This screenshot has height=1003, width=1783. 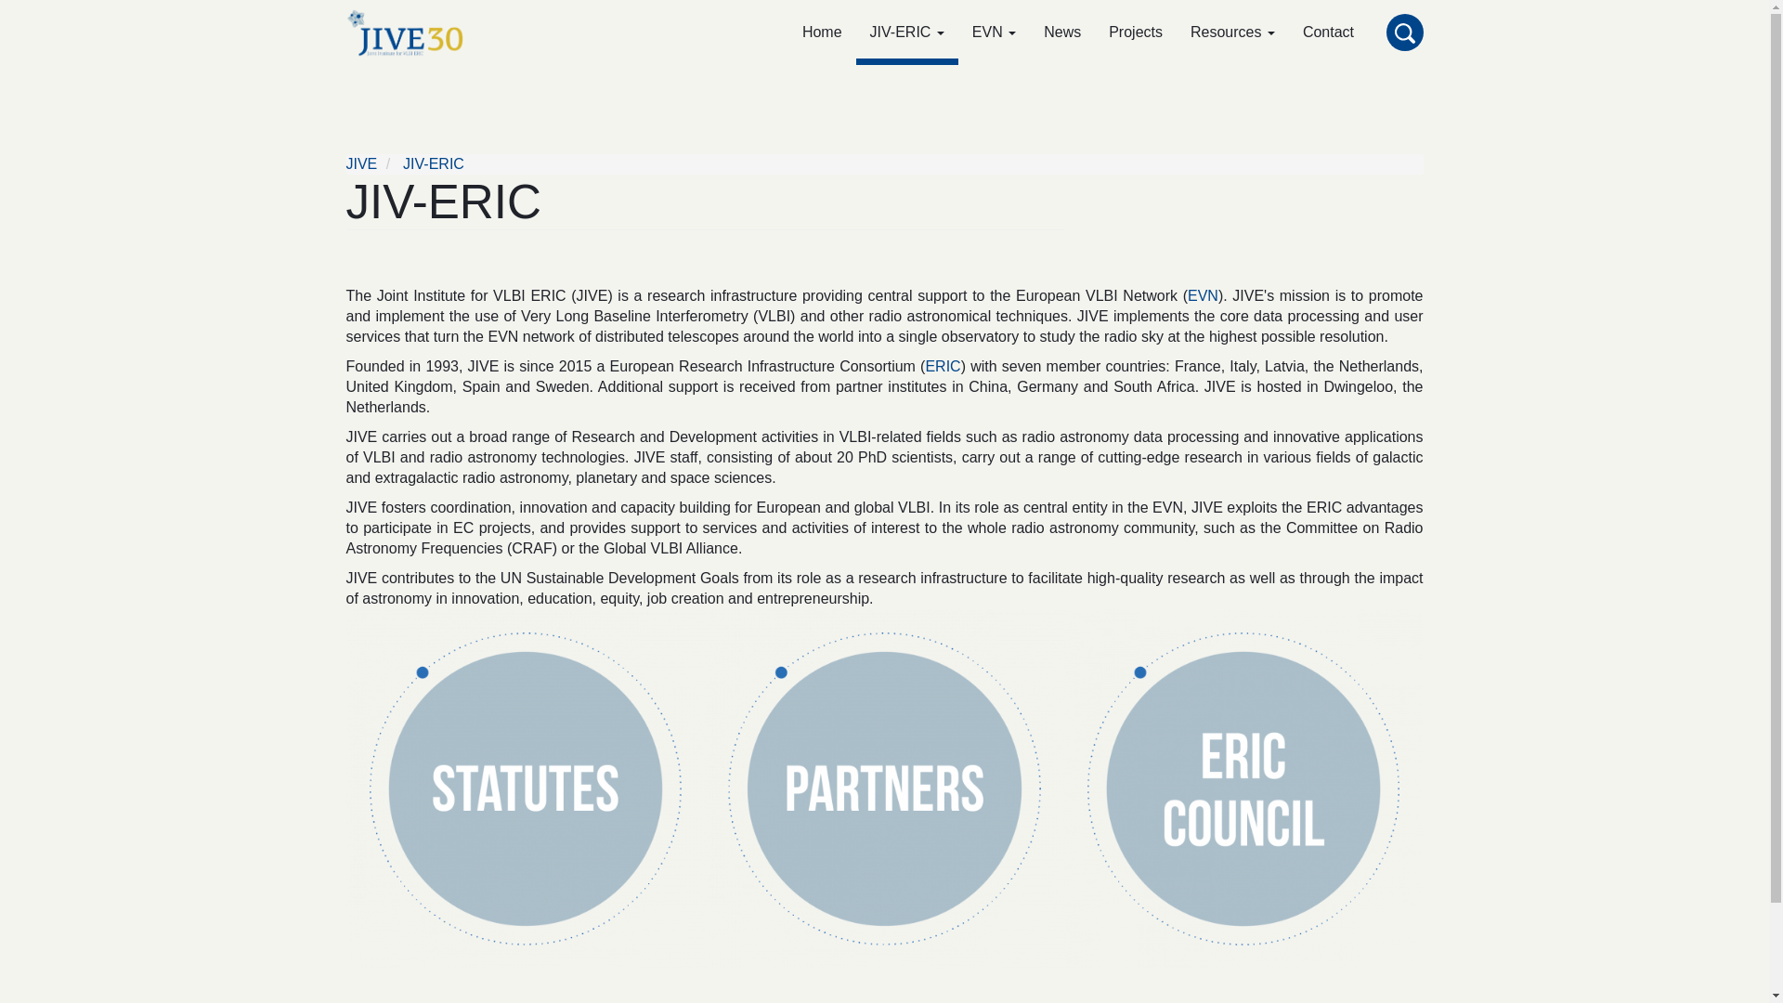 What do you see at coordinates (906, 33) in the screenshot?
I see `JIV-ERIC` at bounding box center [906, 33].